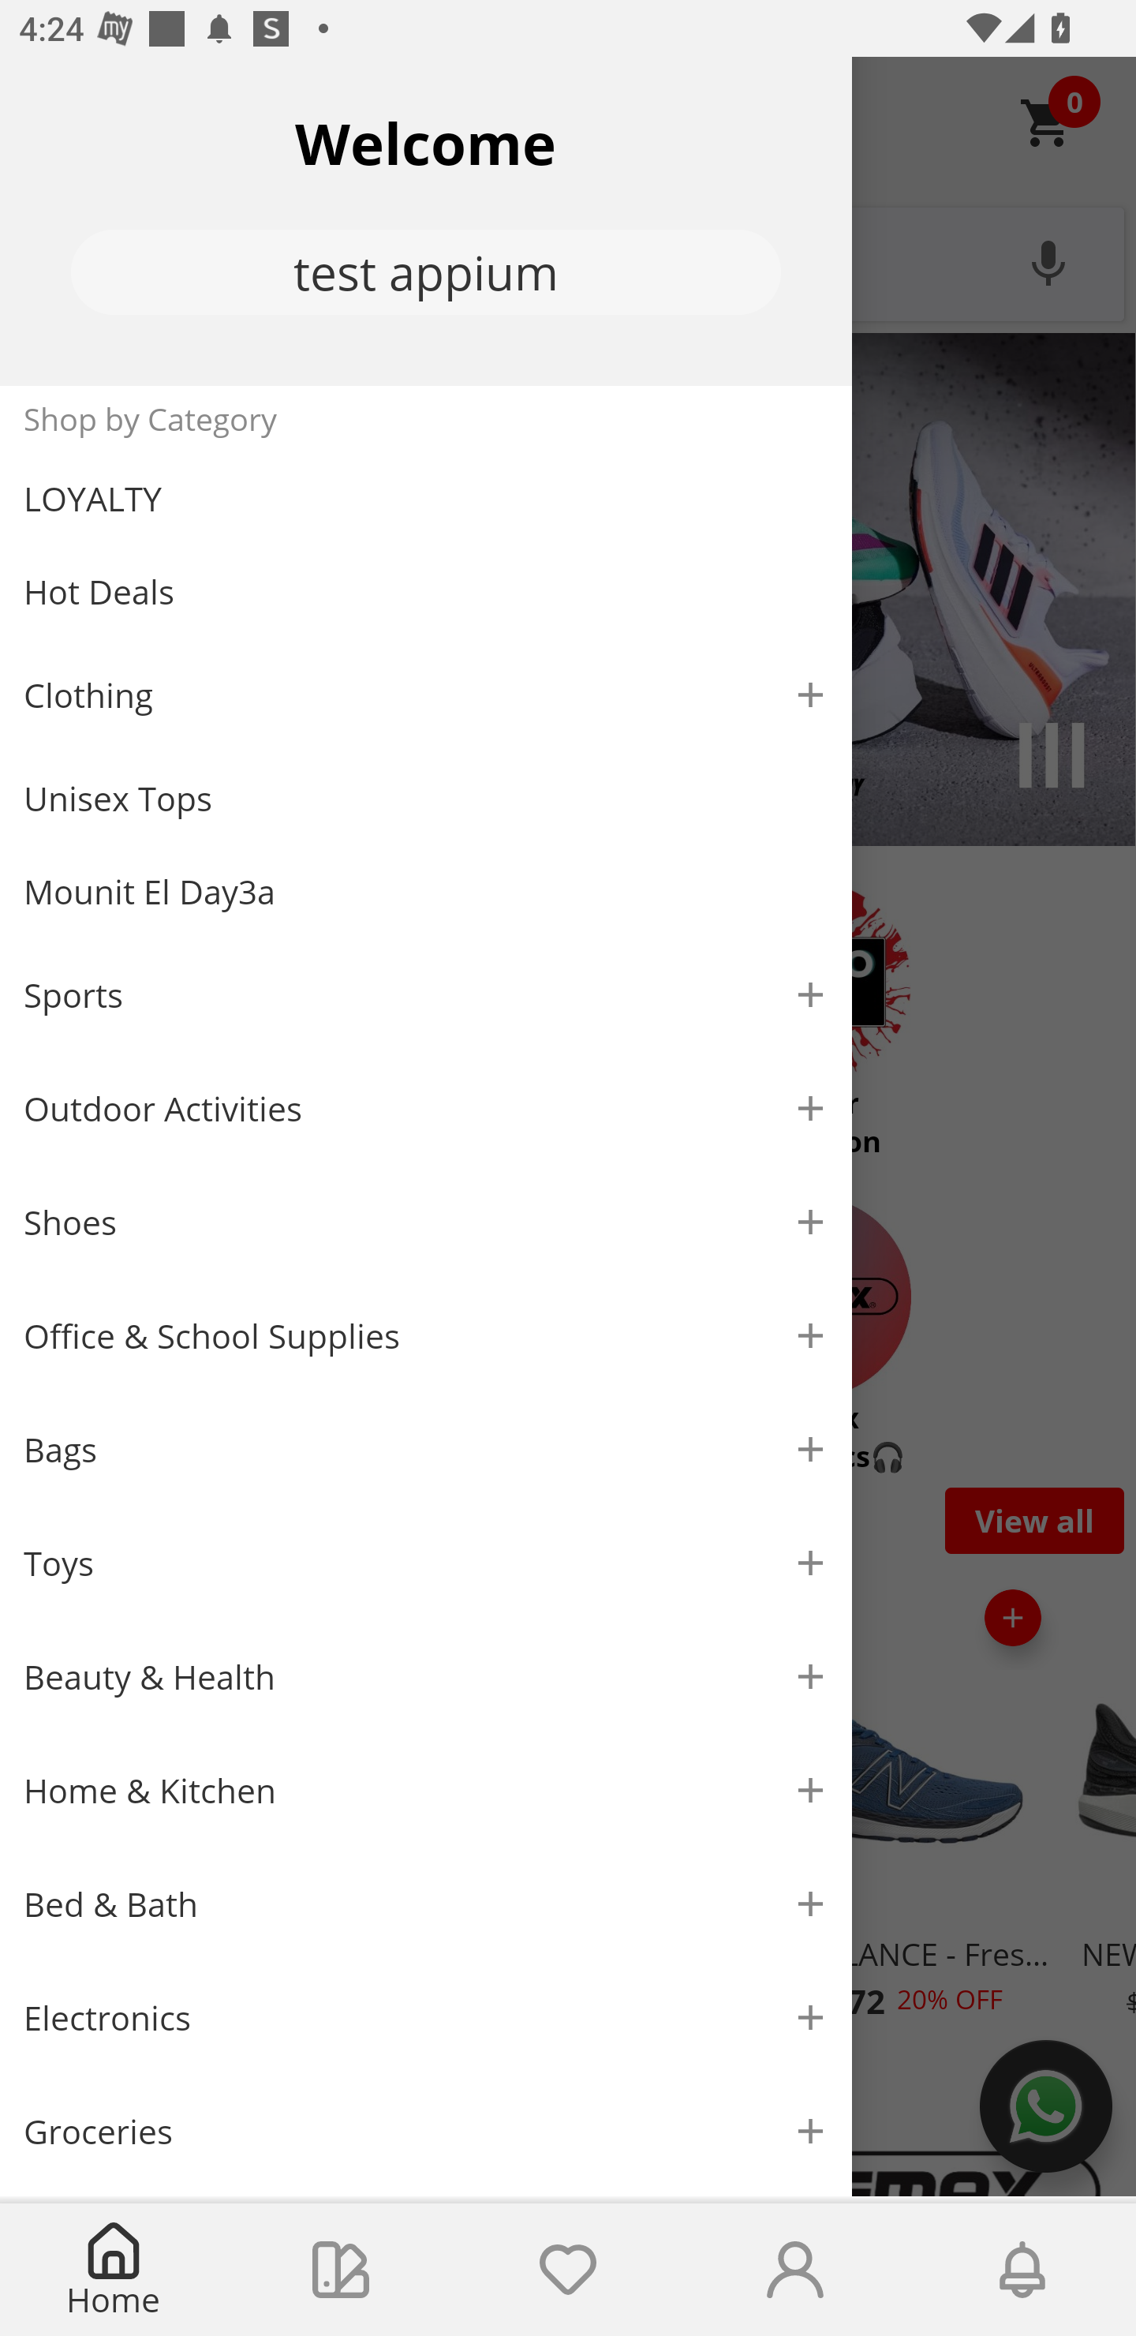 This screenshot has height=2336, width=1136. I want to click on Toys, so click(426, 1564).